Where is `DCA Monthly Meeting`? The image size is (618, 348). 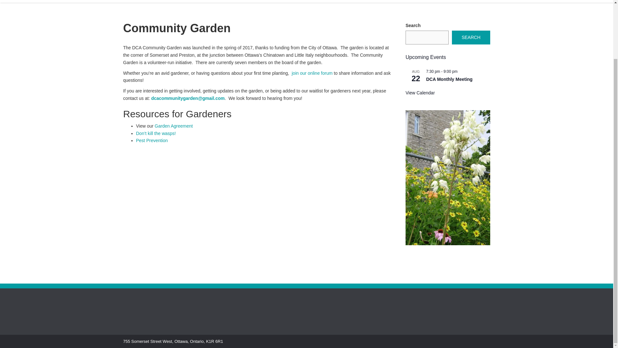
DCA Monthly Meeting is located at coordinates (449, 79).